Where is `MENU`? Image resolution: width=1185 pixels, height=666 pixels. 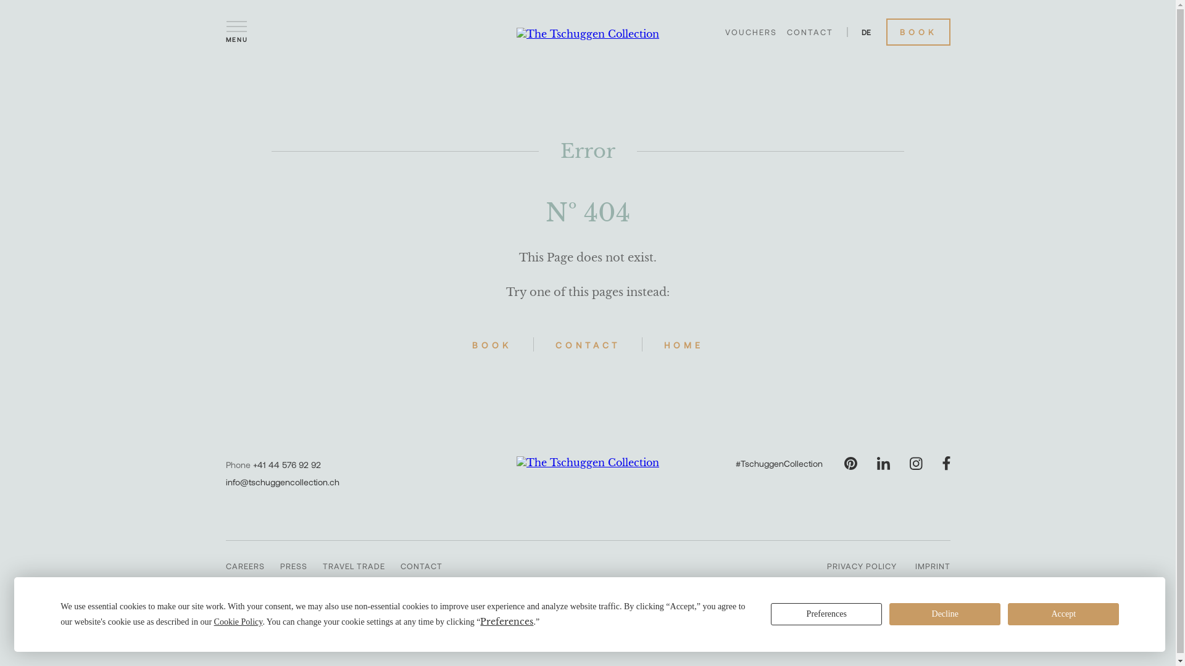 MENU is located at coordinates (237, 32).